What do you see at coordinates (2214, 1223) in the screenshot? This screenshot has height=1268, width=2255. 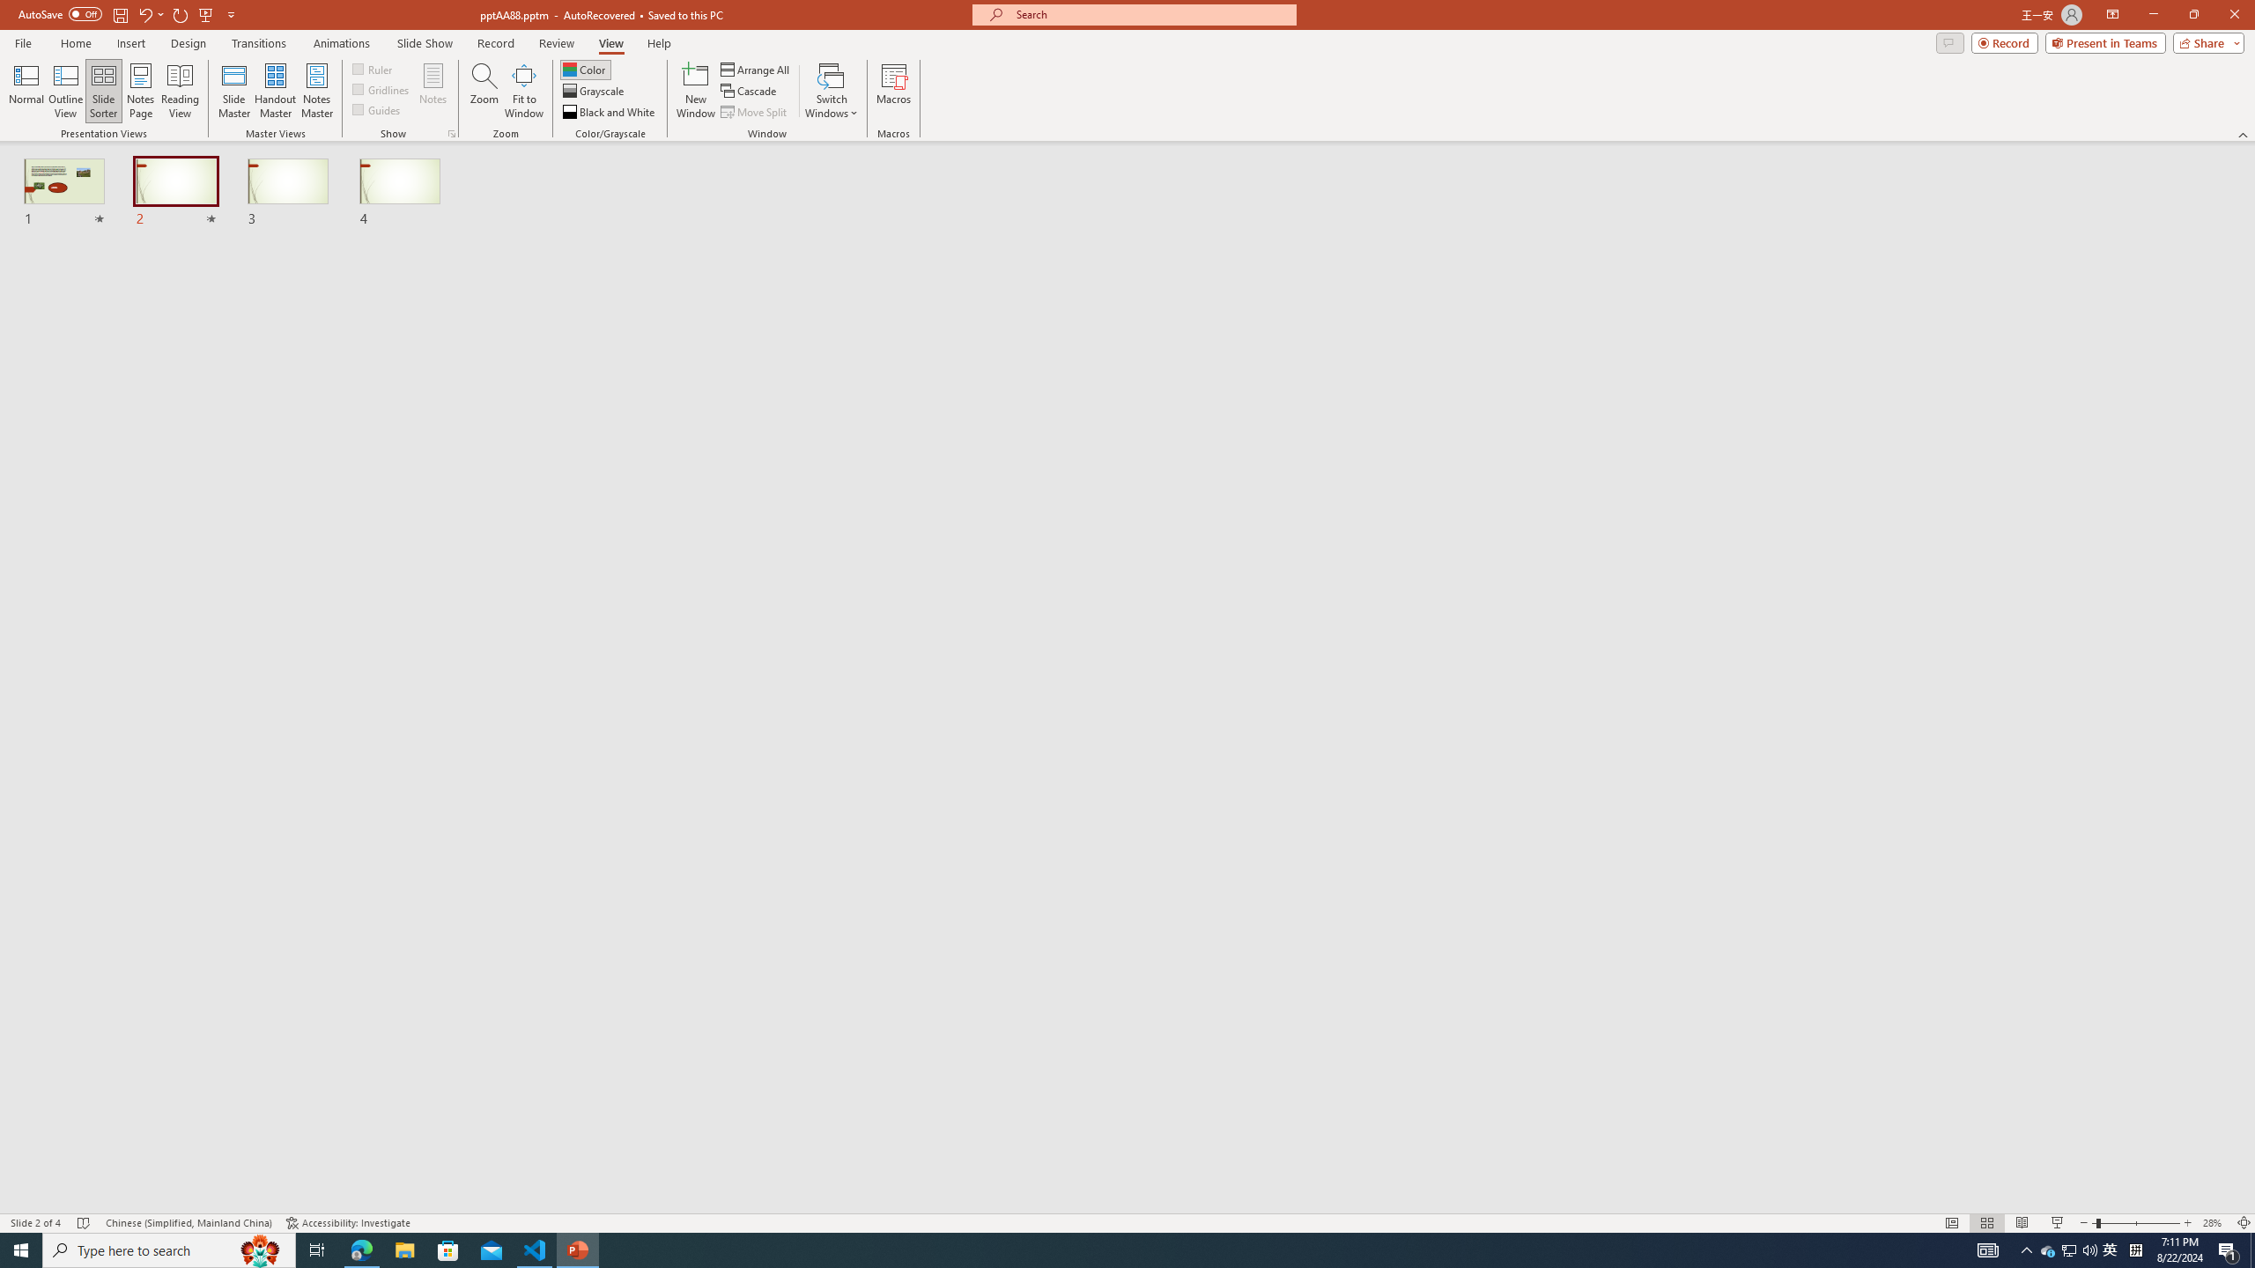 I see `Zoom 28%` at bounding box center [2214, 1223].